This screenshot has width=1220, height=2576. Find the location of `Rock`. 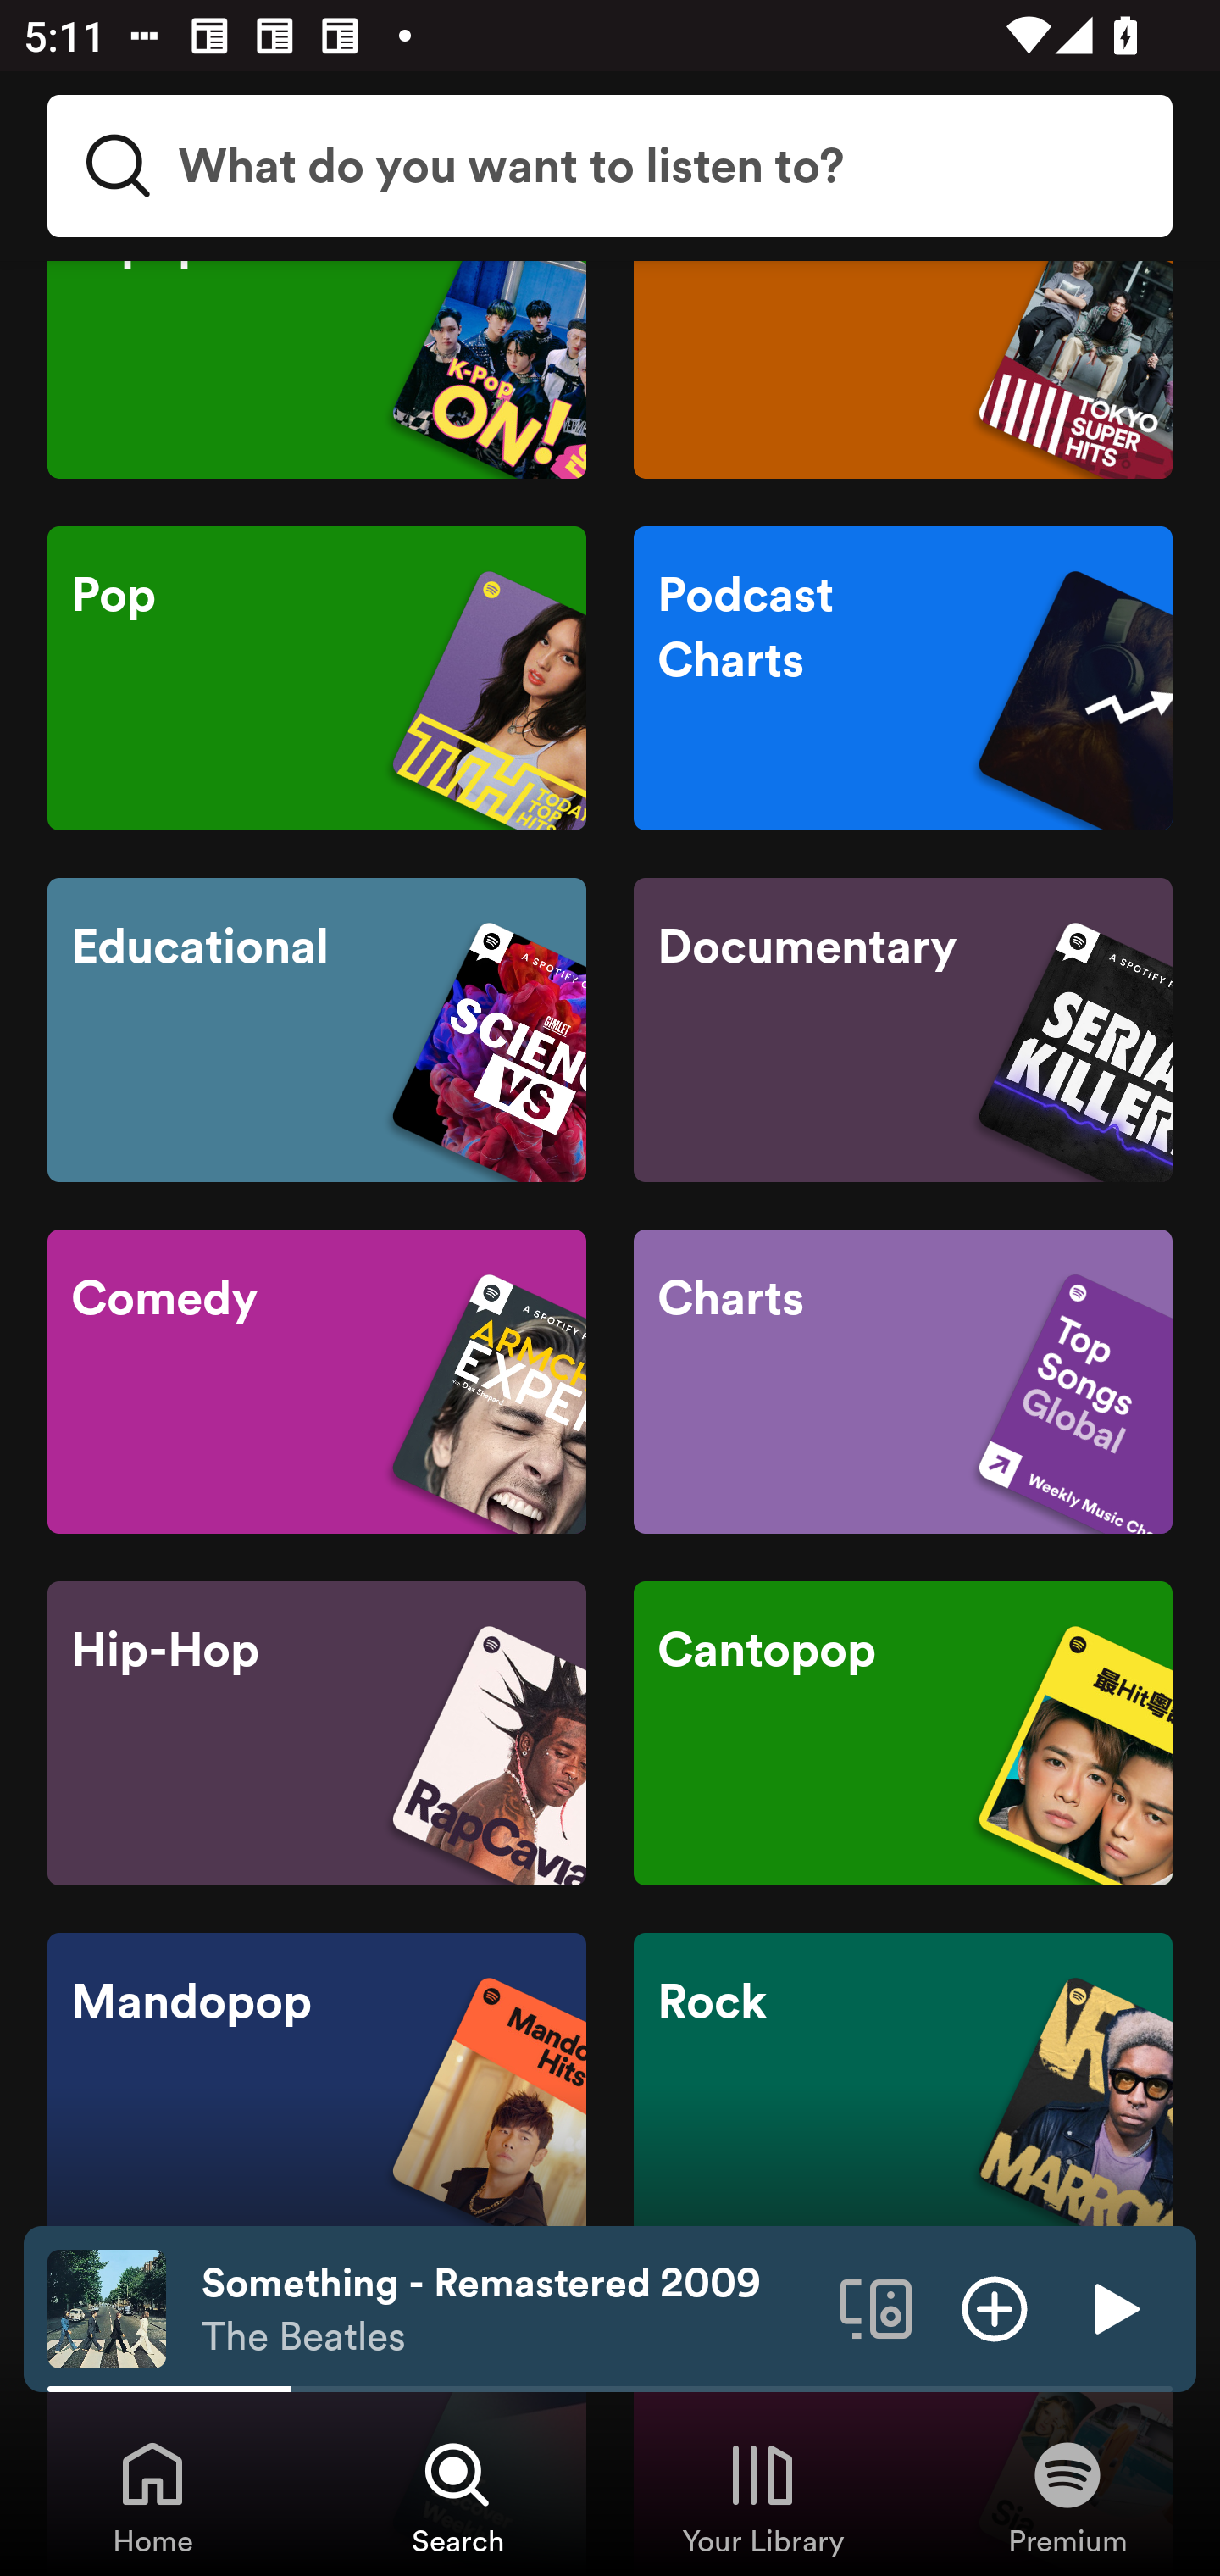

Rock is located at coordinates (902, 2084).